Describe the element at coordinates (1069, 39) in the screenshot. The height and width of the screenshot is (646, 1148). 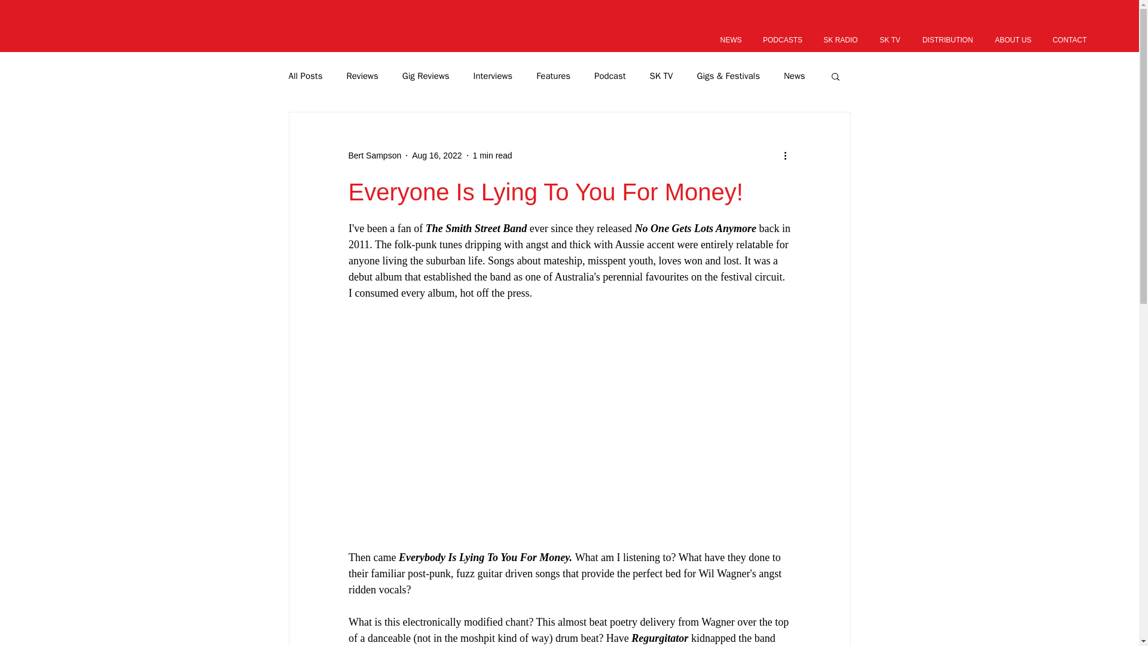
I see `CONTACT` at that location.